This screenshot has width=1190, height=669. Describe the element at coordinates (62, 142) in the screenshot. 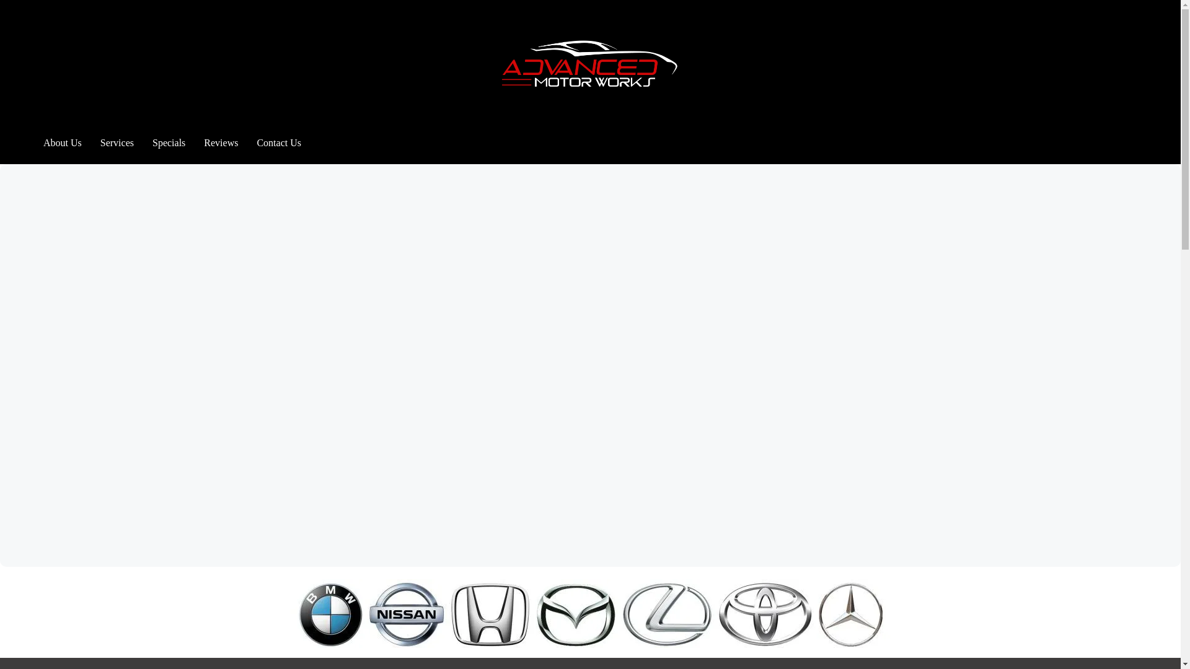

I see `About Us` at that location.